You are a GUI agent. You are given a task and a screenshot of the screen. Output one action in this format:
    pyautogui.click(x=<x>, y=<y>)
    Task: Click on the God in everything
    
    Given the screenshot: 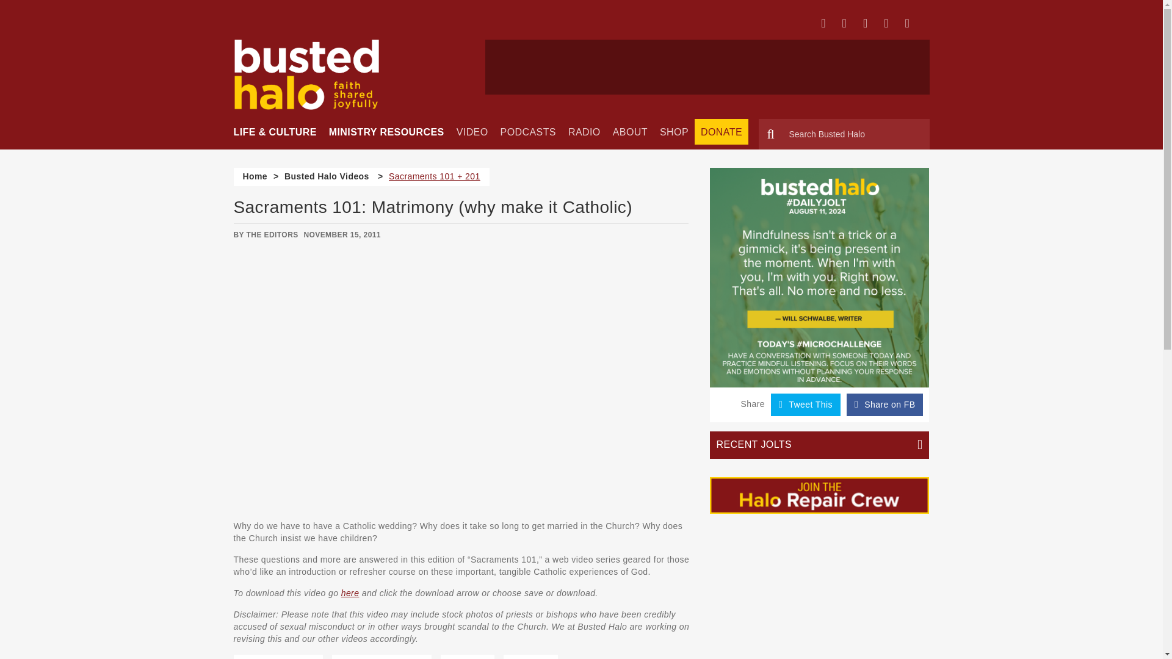 What is the action you would take?
    pyautogui.click(x=278, y=657)
    